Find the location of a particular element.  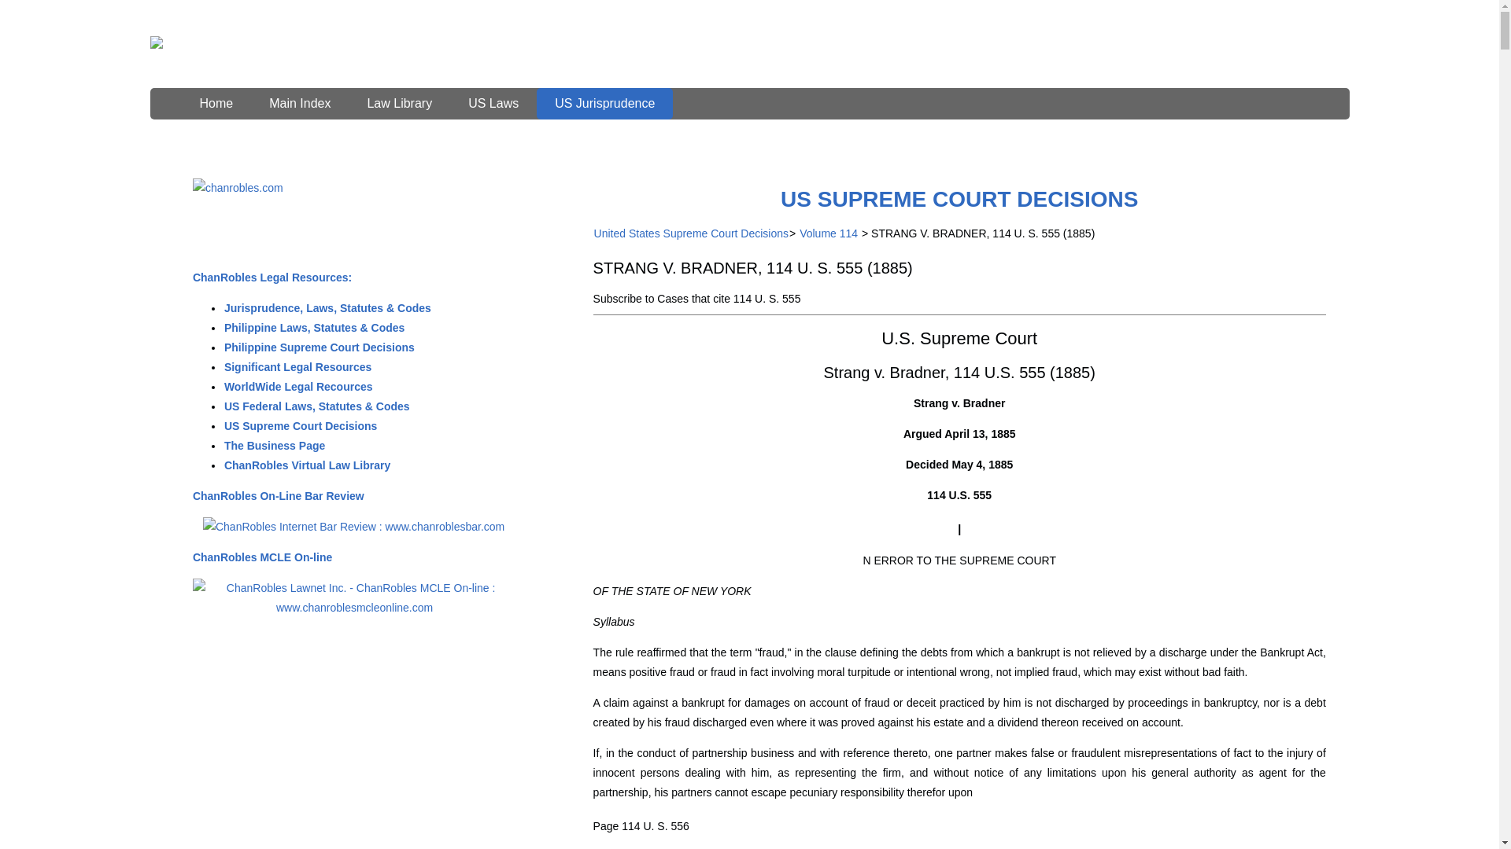

United States Supreme Court Decisions is located at coordinates (691, 233).